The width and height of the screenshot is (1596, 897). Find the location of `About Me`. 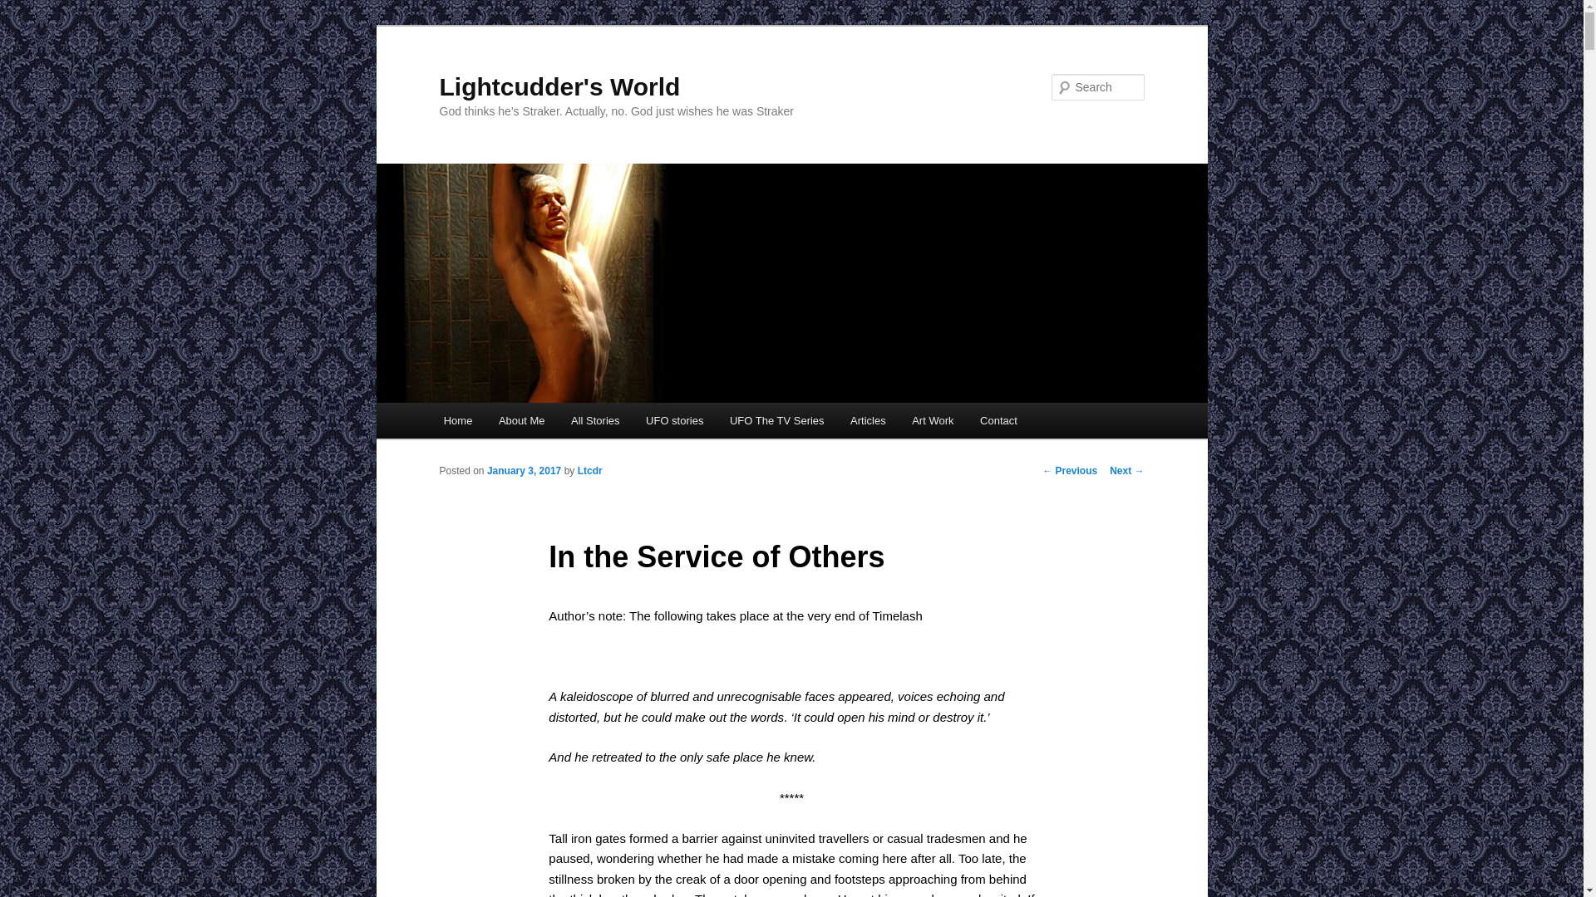

About Me is located at coordinates (520, 420).